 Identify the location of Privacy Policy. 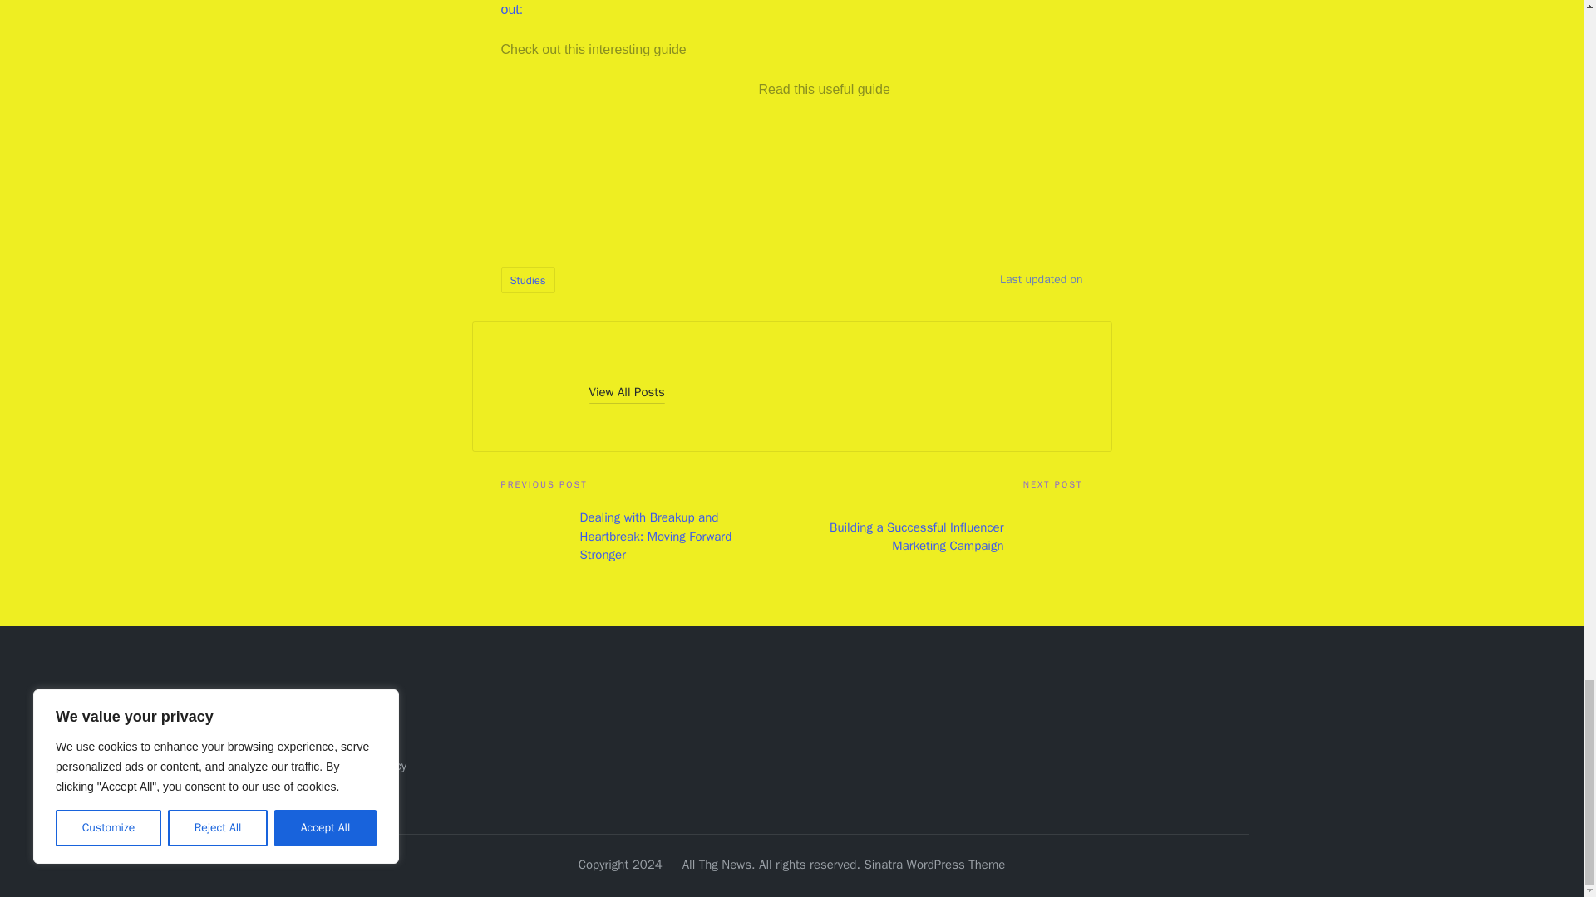
(370, 765).